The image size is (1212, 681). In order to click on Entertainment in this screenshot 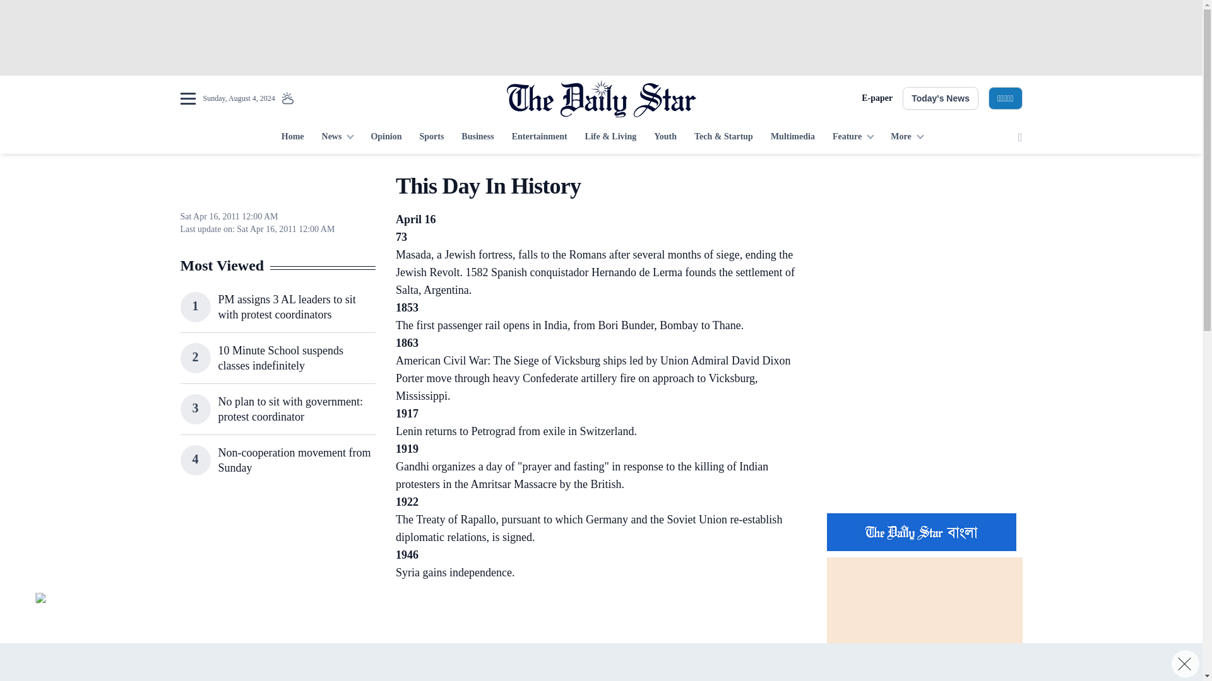, I will do `click(539, 137)`.